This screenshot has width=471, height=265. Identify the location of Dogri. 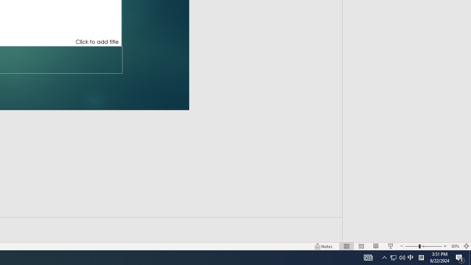
(406, 226).